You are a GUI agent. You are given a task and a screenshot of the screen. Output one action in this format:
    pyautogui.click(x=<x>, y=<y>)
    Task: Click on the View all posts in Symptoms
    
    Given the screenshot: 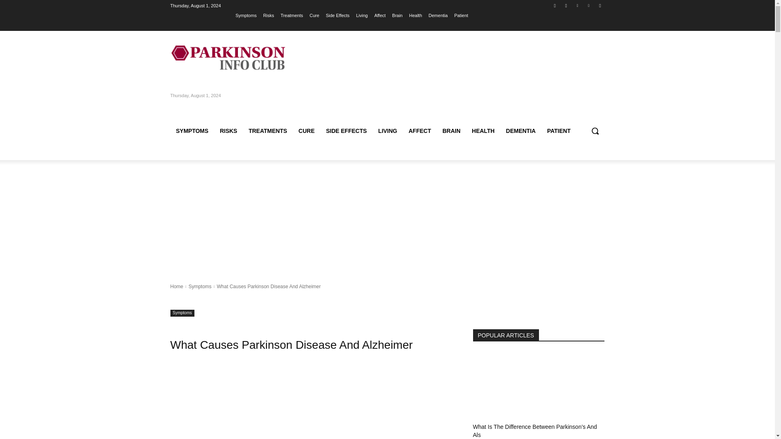 What is the action you would take?
    pyautogui.click(x=200, y=286)
    